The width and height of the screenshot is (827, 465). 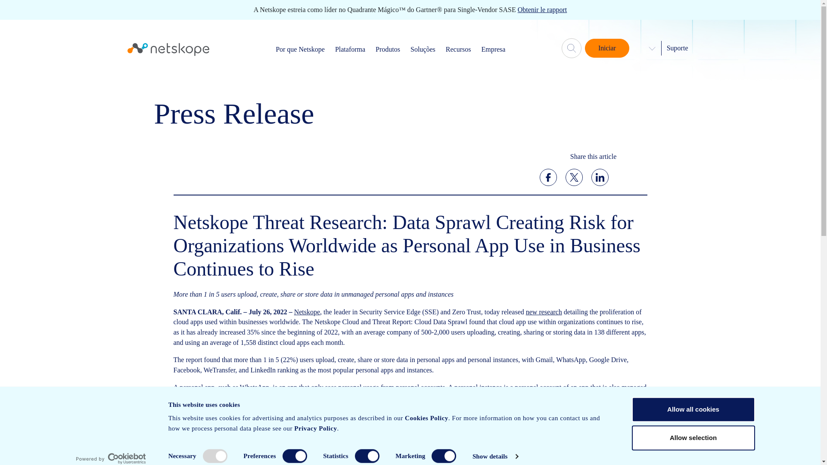 What do you see at coordinates (494, 456) in the screenshot?
I see `Show details` at bounding box center [494, 456].